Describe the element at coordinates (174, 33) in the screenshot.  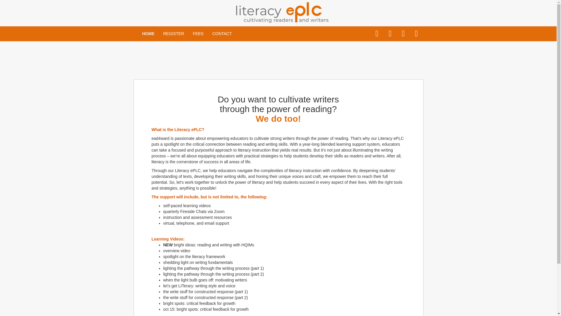
I see `REGISTER` at that location.